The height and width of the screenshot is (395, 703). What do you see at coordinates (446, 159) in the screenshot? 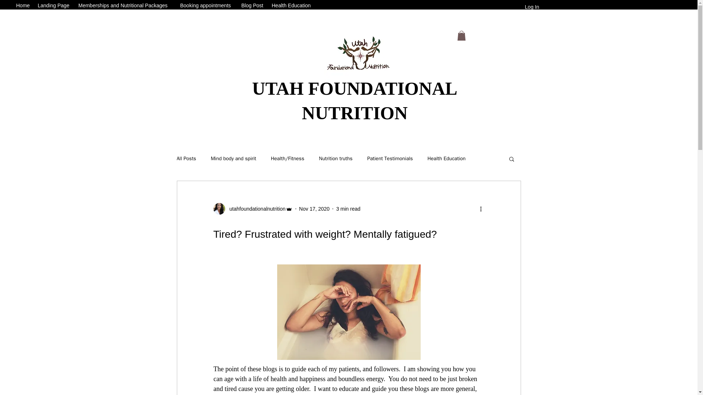
I see `Health Education` at bounding box center [446, 159].